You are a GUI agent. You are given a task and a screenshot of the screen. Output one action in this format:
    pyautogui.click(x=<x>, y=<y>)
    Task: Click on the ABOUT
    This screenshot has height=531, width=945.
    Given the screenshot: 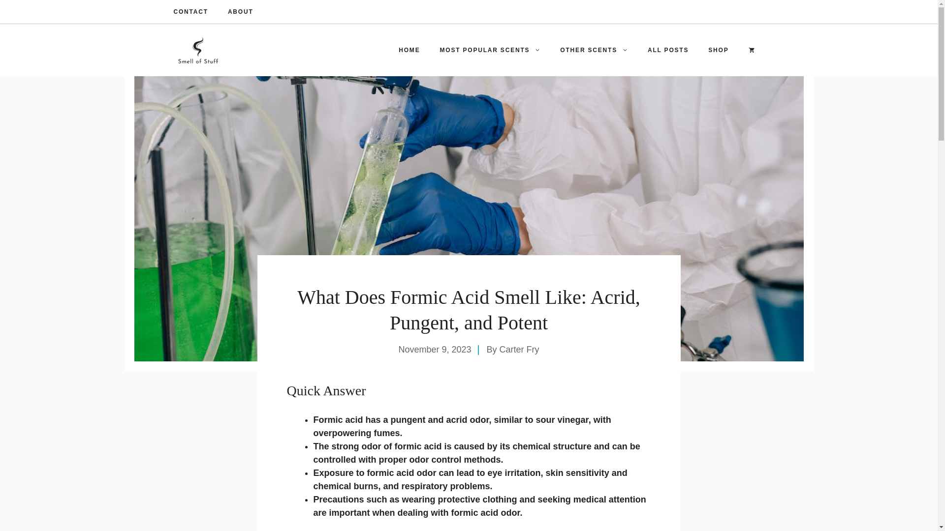 What is the action you would take?
    pyautogui.click(x=240, y=12)
    